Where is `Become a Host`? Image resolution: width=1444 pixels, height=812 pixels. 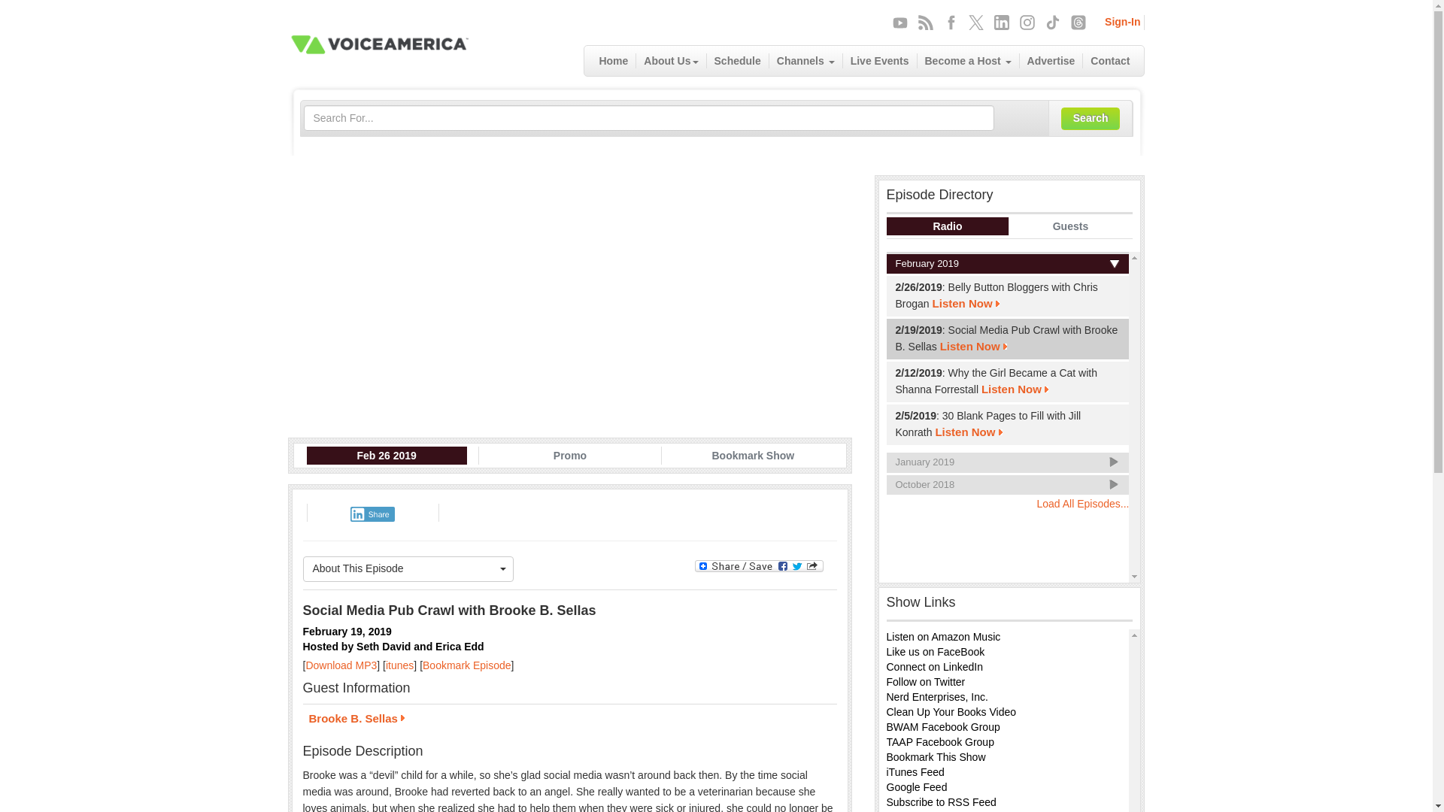 Become a Host is located at coordinates (968, 60).